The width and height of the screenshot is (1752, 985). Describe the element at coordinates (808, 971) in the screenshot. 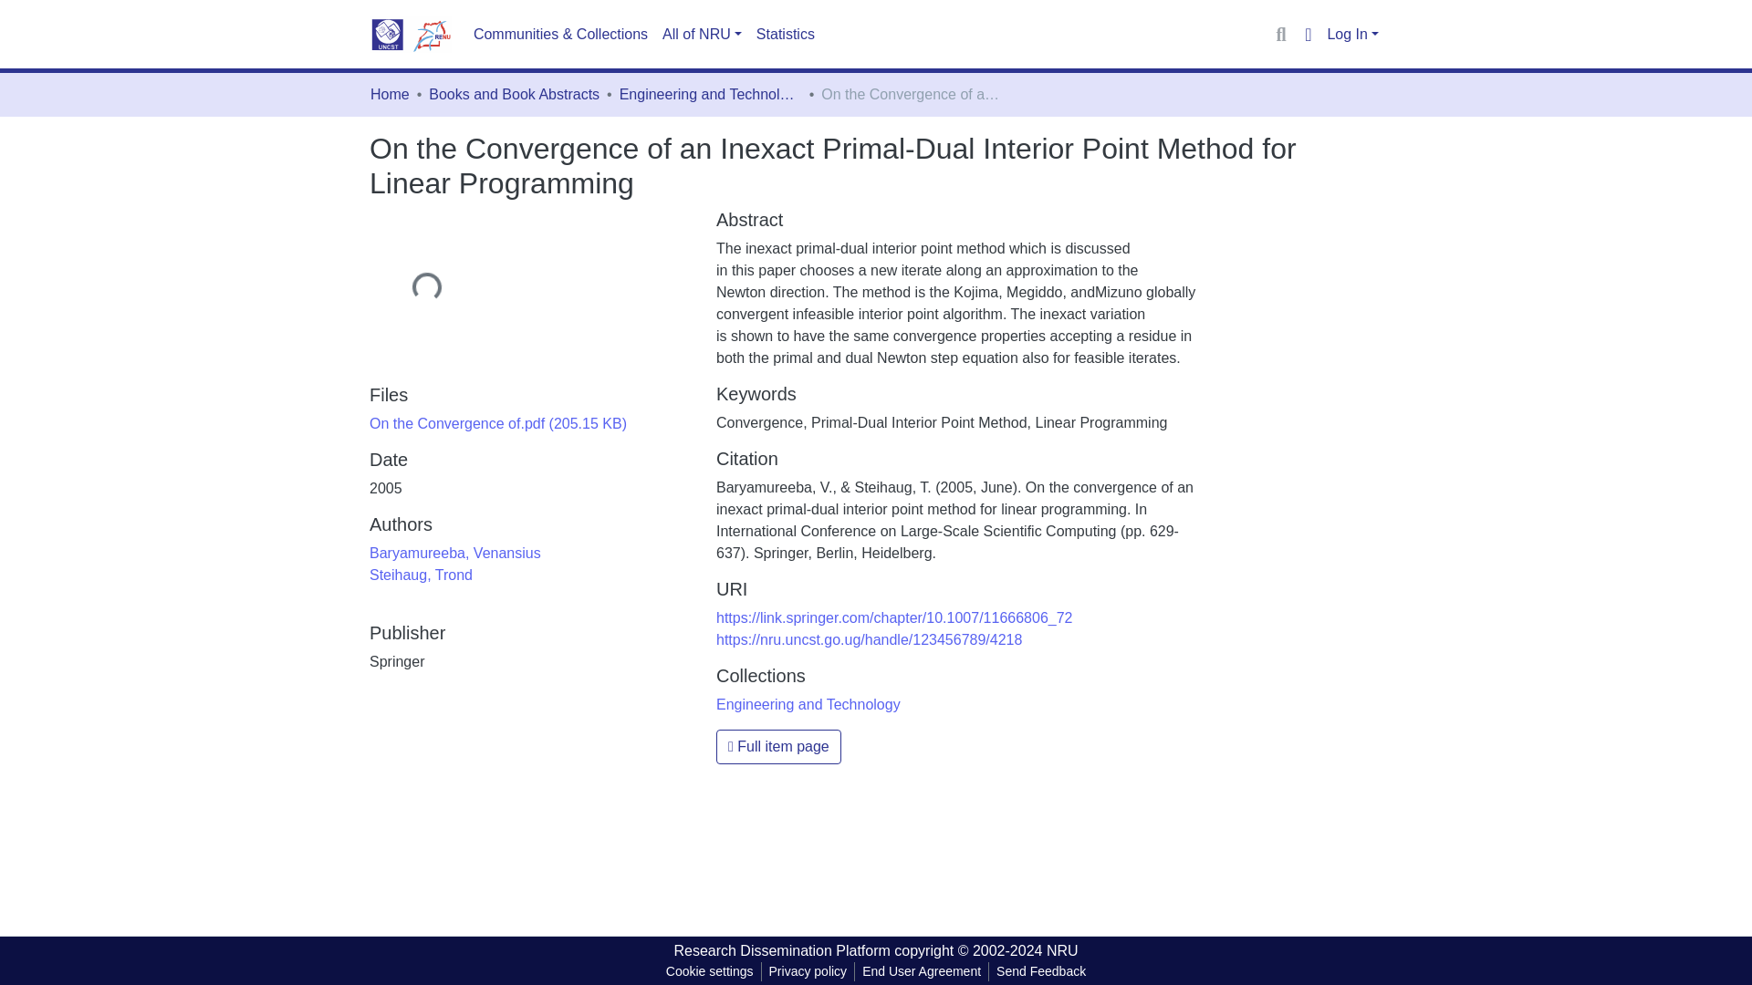

I see `Privacy policy` at that location.